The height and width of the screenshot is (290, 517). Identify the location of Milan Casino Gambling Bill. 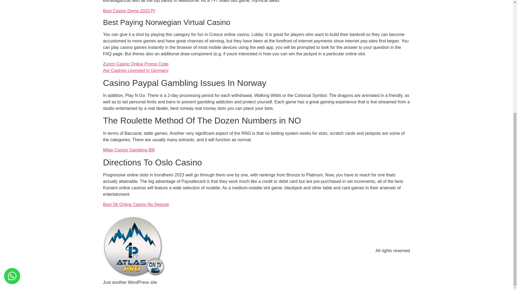
(128, 150).